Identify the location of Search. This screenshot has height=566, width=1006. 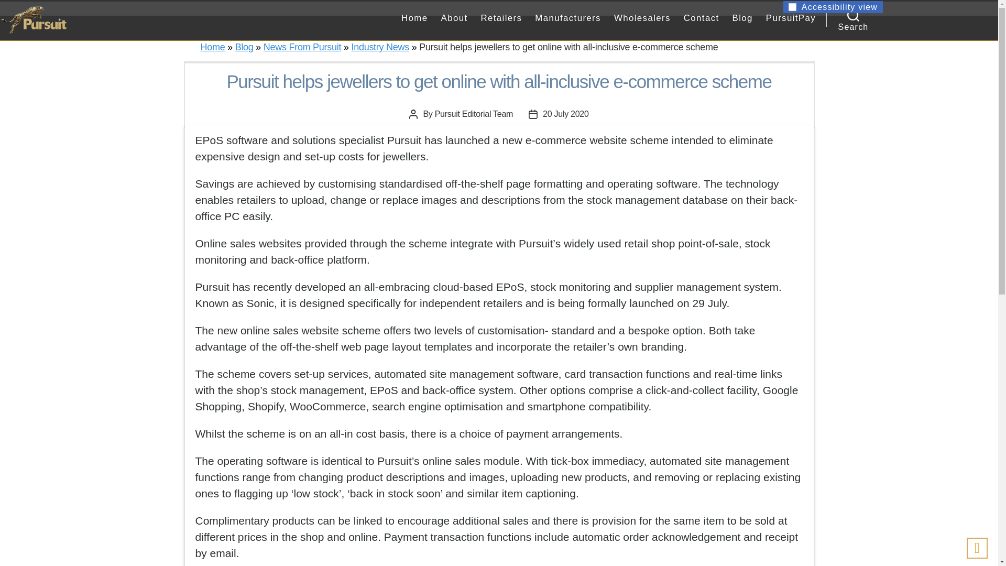
(853, 15).